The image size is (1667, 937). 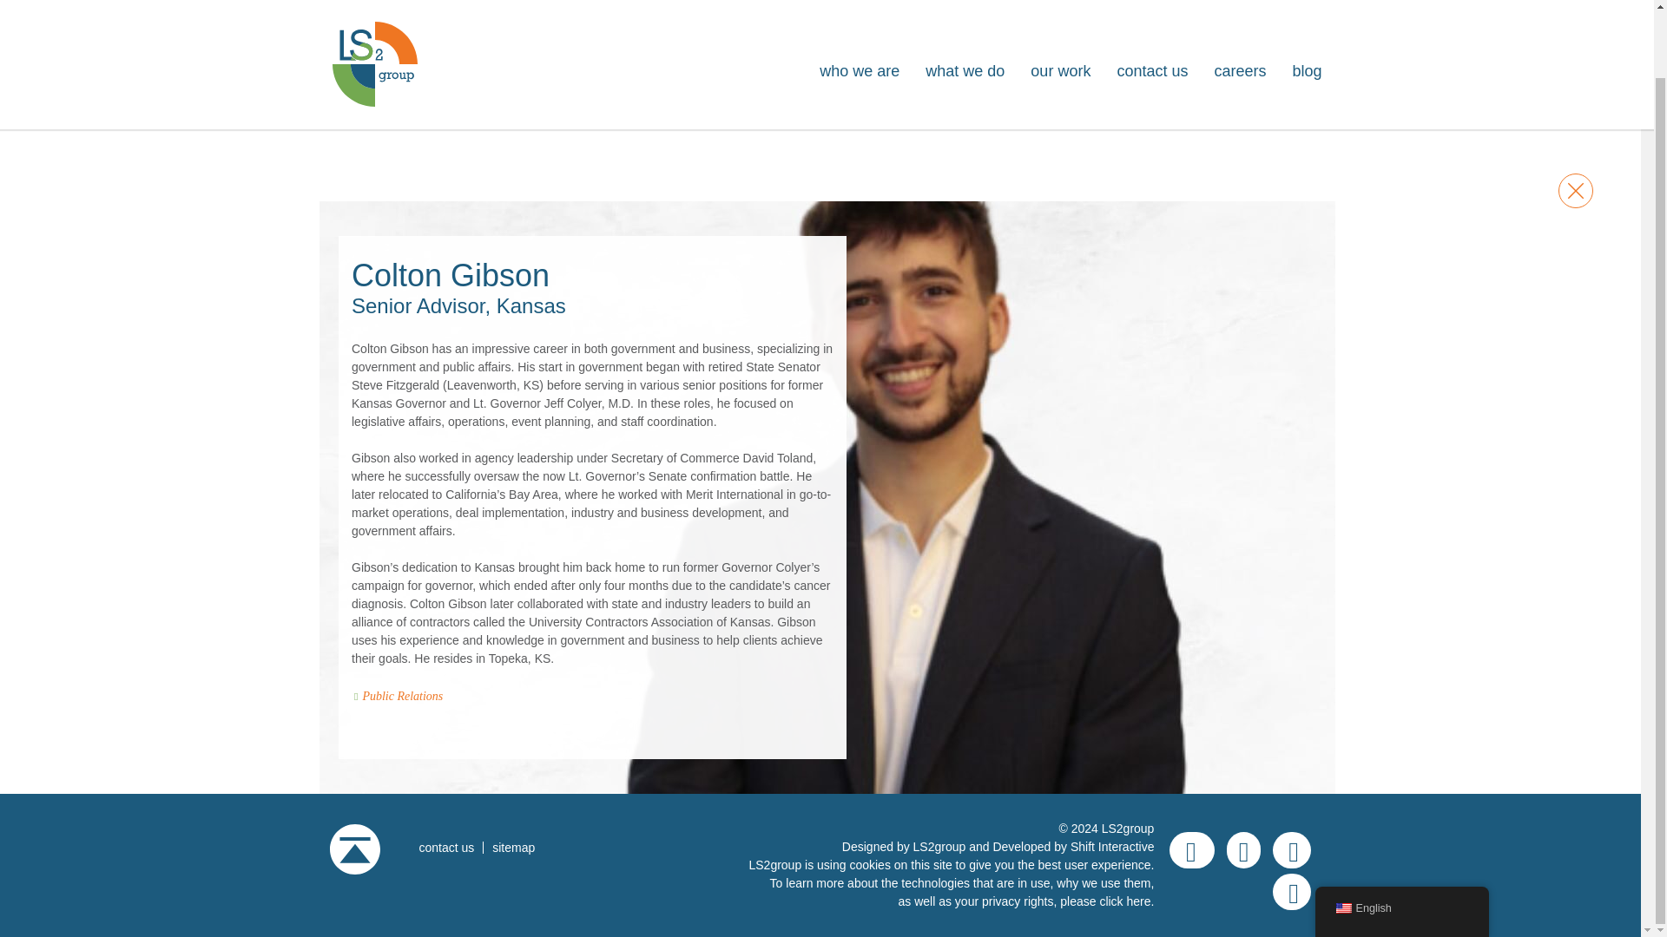 What do you see at coordinates (445, 847) in the screenshot?
I see `contact us` at bounding box center [445, 847].